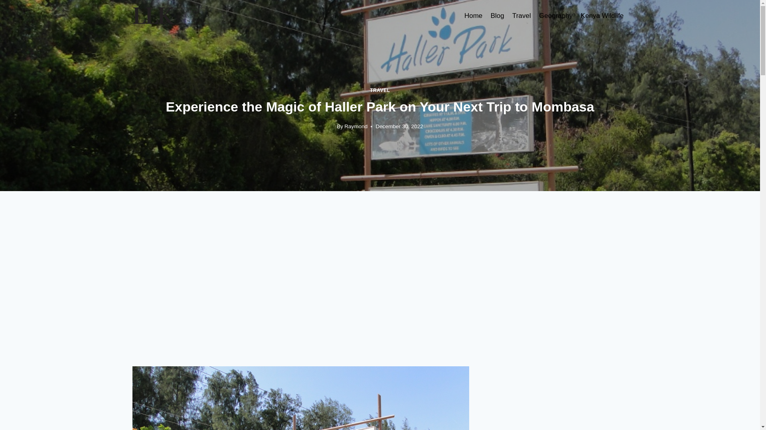  What do you see at coordinates (473, 16) in the screenshot?
I see `Home` at bounding box center [473, 16].